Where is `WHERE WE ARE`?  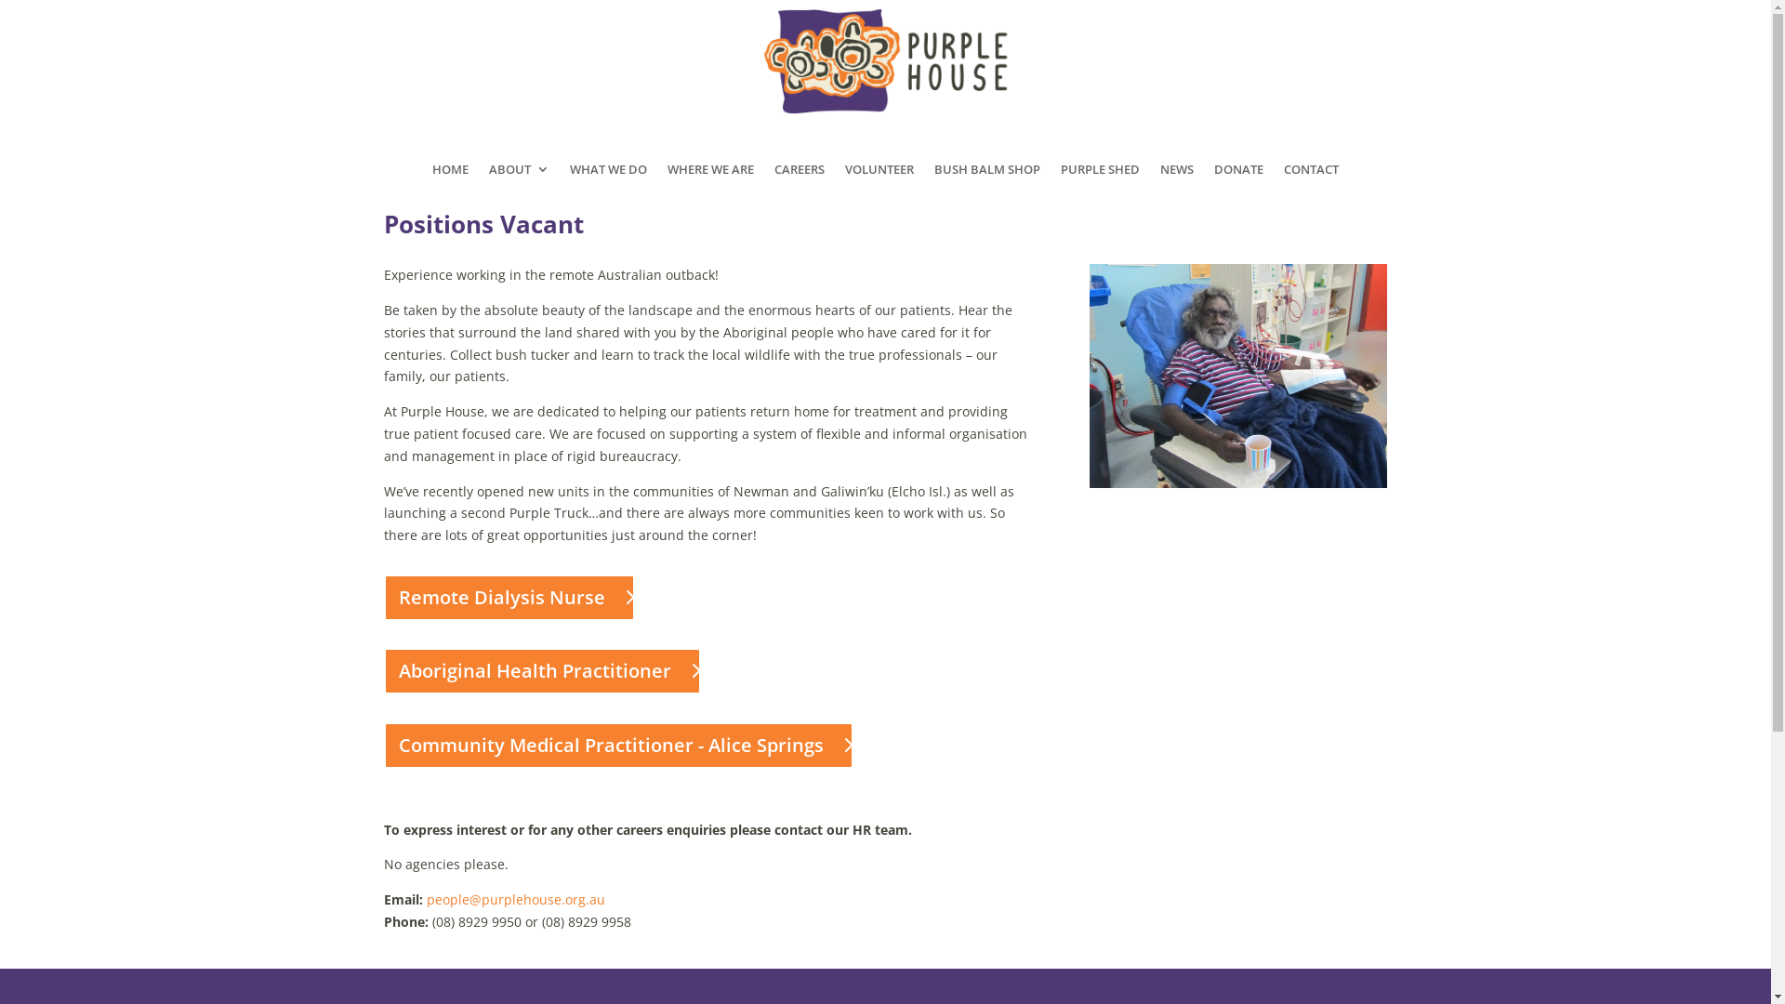
WHERE WE ARE is located at coordinates (710, 182).